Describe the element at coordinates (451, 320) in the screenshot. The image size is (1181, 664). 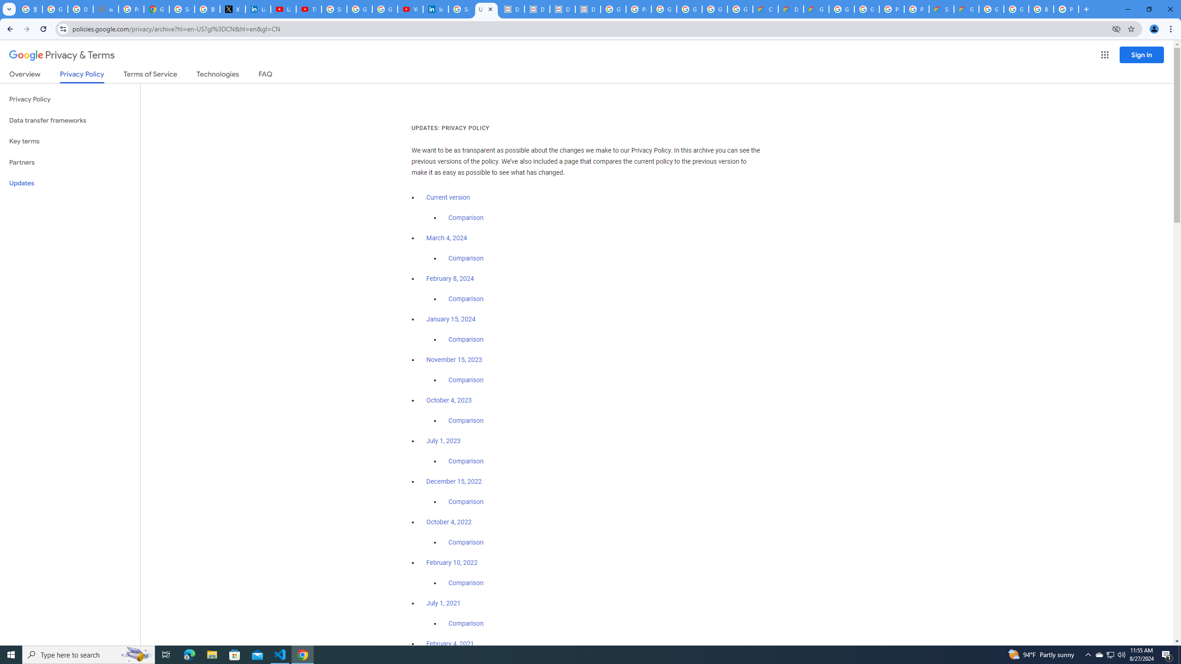
I see `January 15, 2024` at that location.